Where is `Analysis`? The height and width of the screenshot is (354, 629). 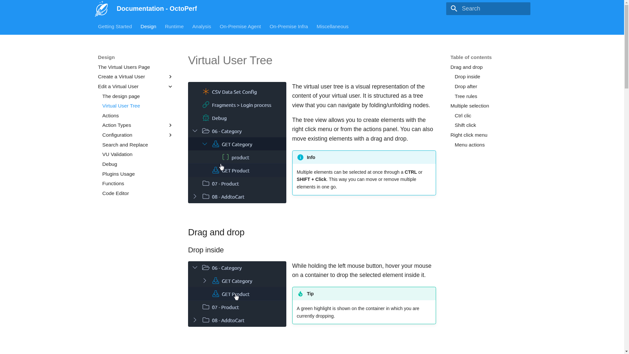 Analysis is located at coordinates (201, 26).